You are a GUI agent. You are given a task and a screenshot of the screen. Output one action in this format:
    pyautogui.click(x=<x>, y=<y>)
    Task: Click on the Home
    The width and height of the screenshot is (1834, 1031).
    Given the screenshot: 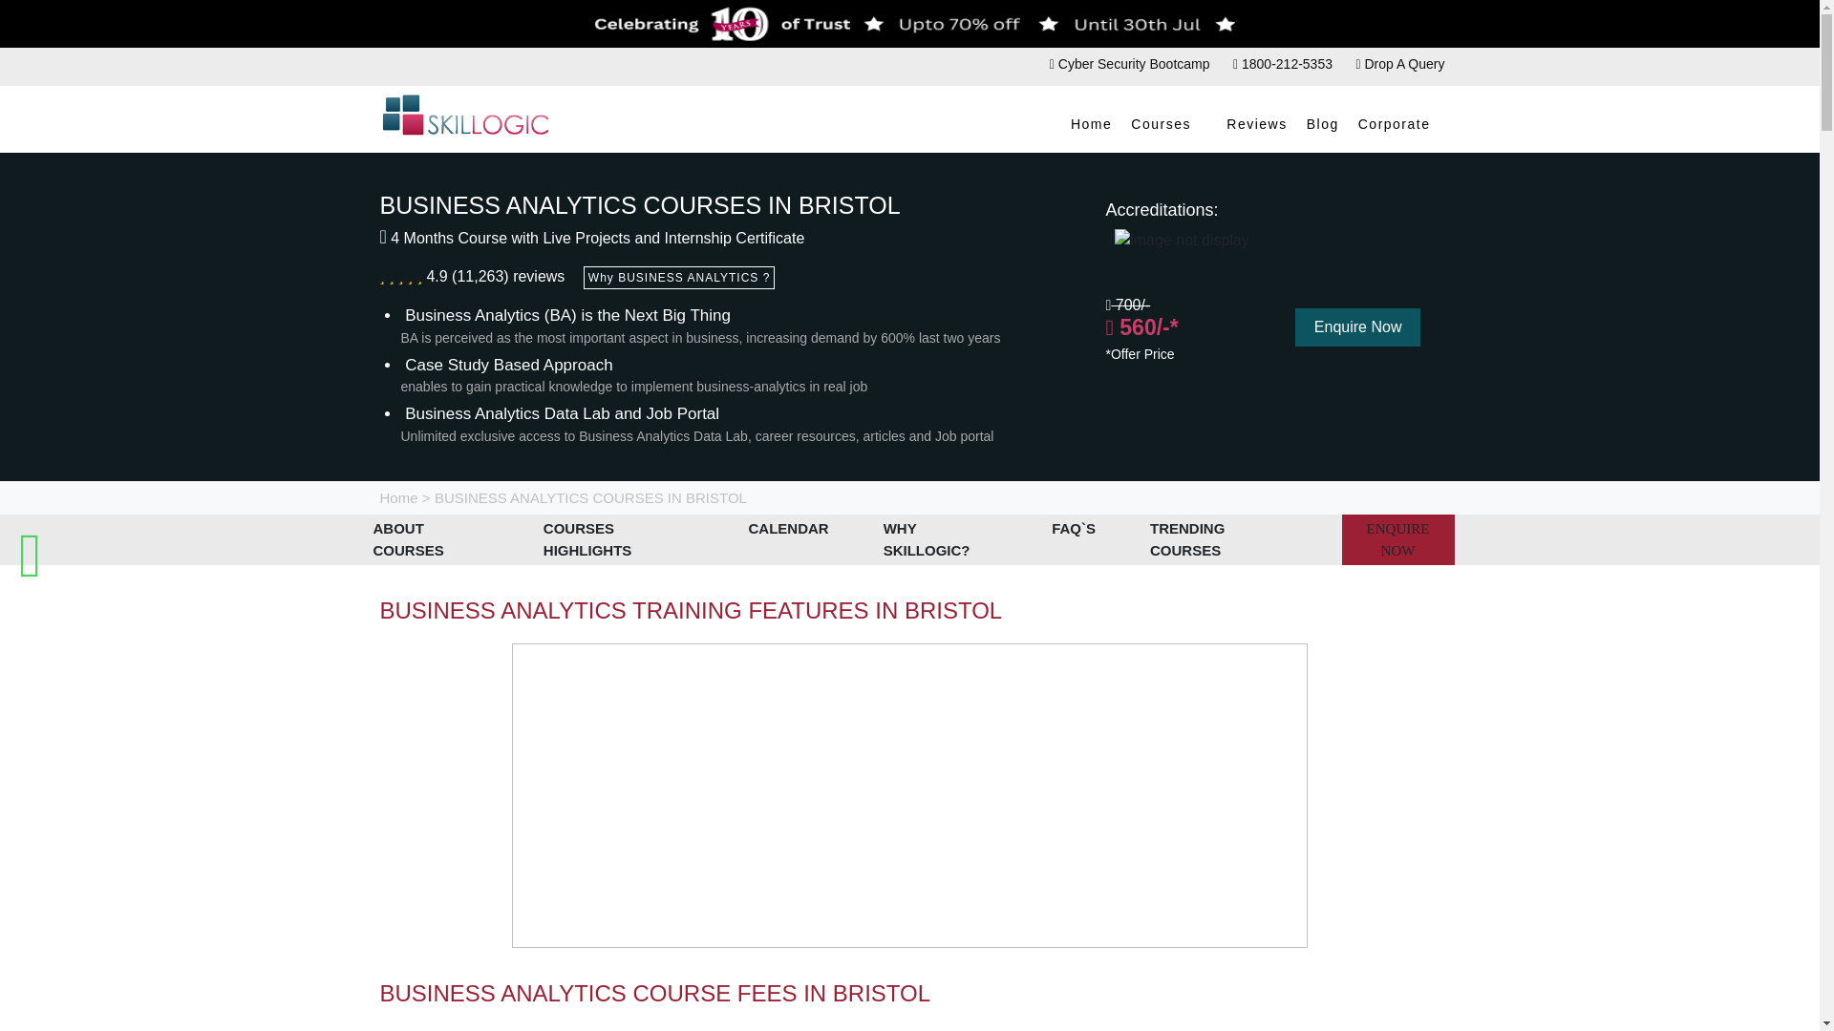 What is the action you would take?
    pyautogui.click(x=1091, y=124)
    